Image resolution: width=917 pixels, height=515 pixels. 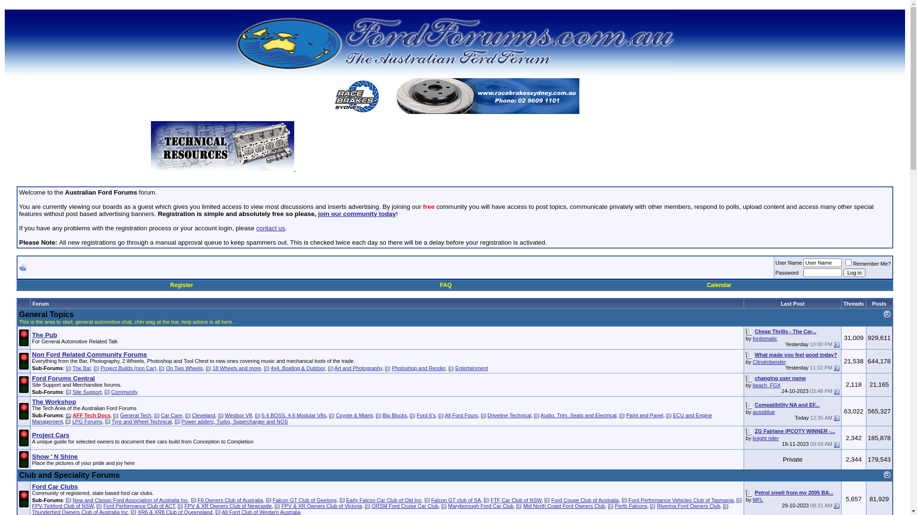 I want to click on ZG Fairlane (PCOTY WINNER -..., so click(x=795, y=431).